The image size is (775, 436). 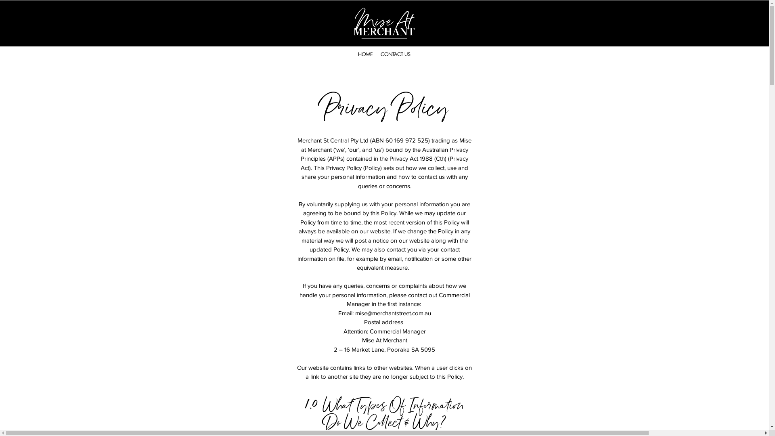 I want to click on HOME, so click(x=365, y=55).